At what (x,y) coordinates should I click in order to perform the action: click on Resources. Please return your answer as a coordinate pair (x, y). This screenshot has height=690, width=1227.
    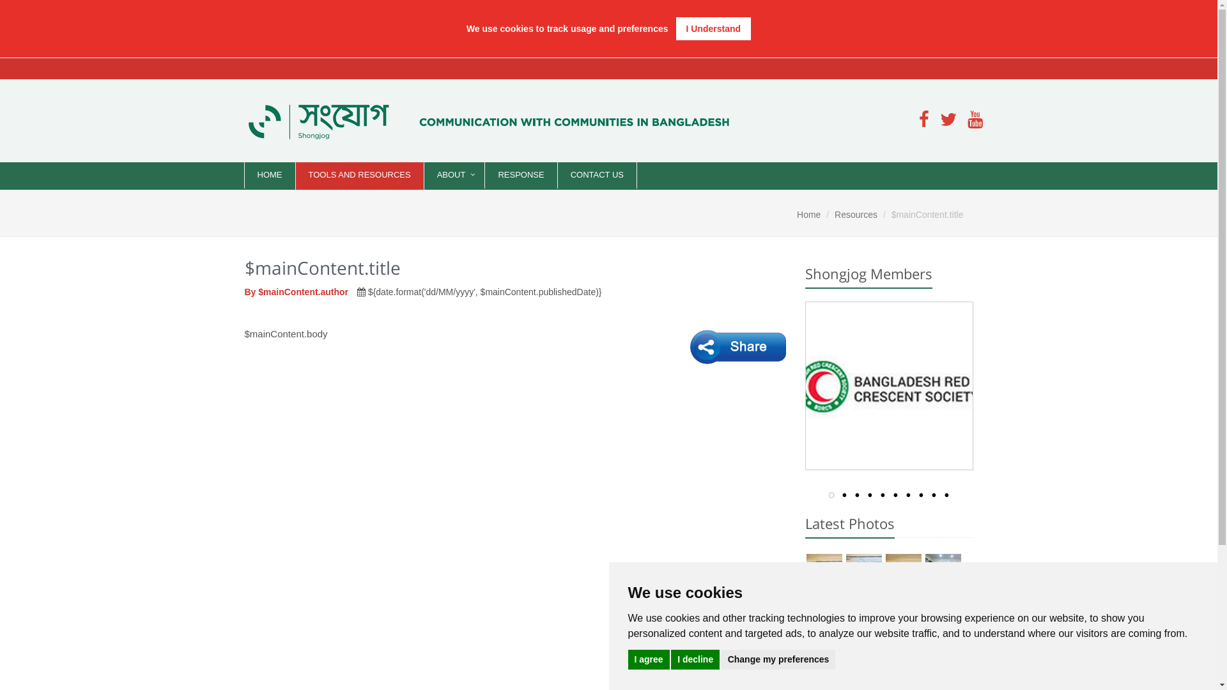
    Looking at the image, I should click on (856, 215).